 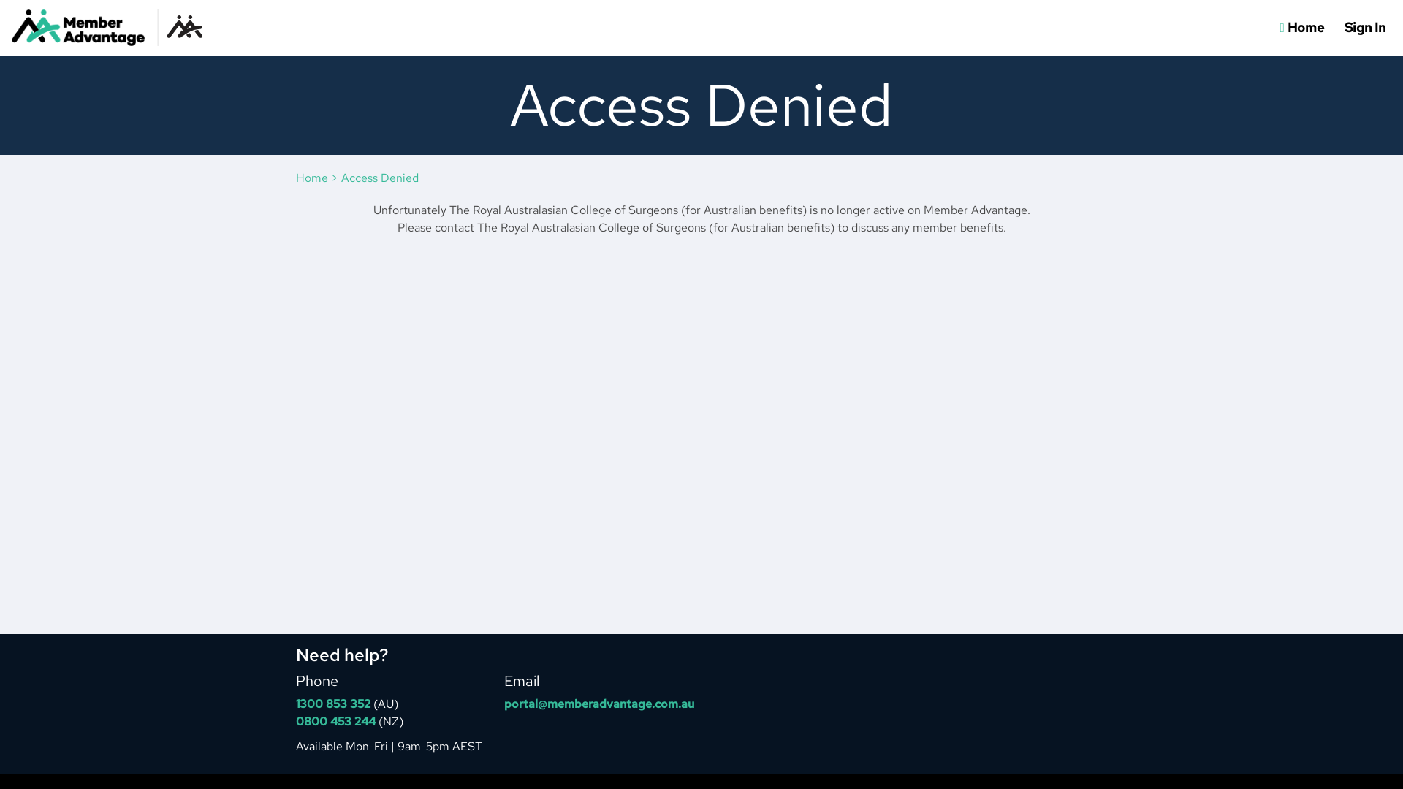 What do you see at coordinates (1365, 28) in the screenshot?
I see `Sign In` at bounding box center [1365, 28].